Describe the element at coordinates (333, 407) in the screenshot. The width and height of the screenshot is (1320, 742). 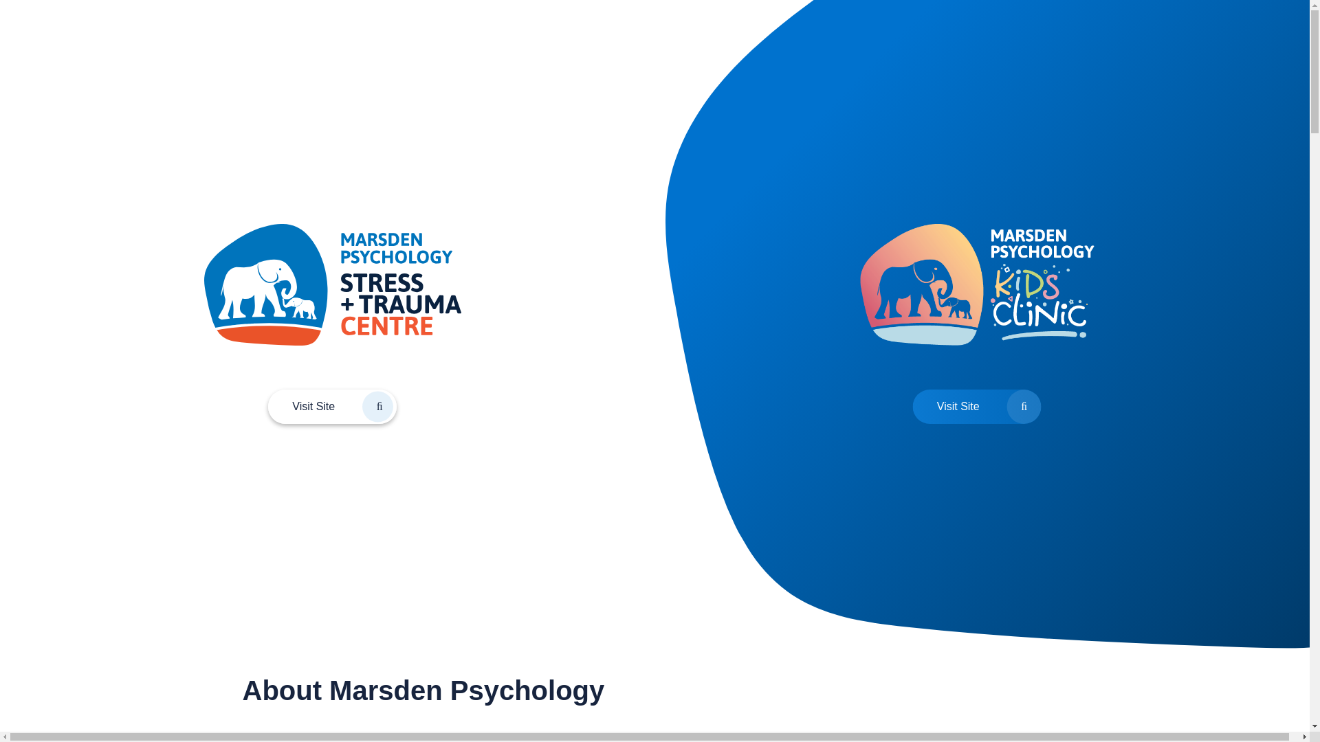
I see `Visit Site` at that location.